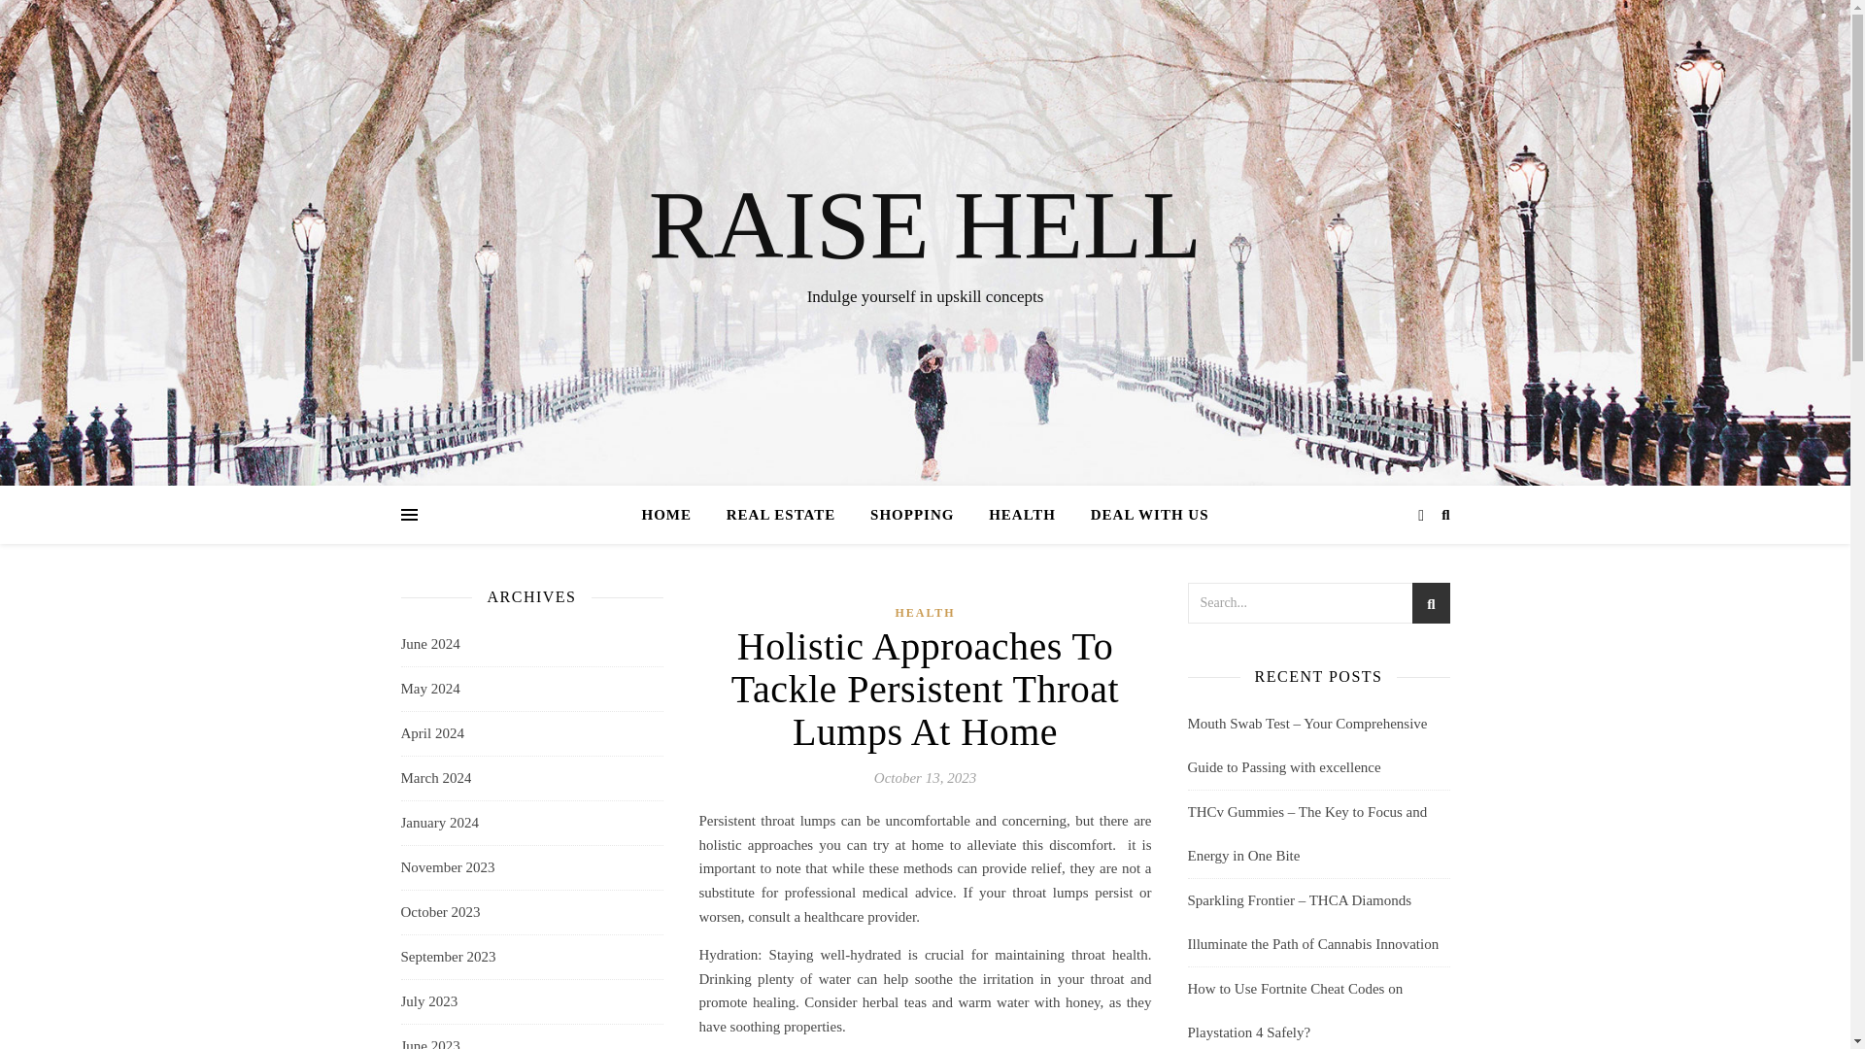  What do you see at coordinates (429, 644) in the screenshot?
I see `June 2024` at bounding box center [429, 644].